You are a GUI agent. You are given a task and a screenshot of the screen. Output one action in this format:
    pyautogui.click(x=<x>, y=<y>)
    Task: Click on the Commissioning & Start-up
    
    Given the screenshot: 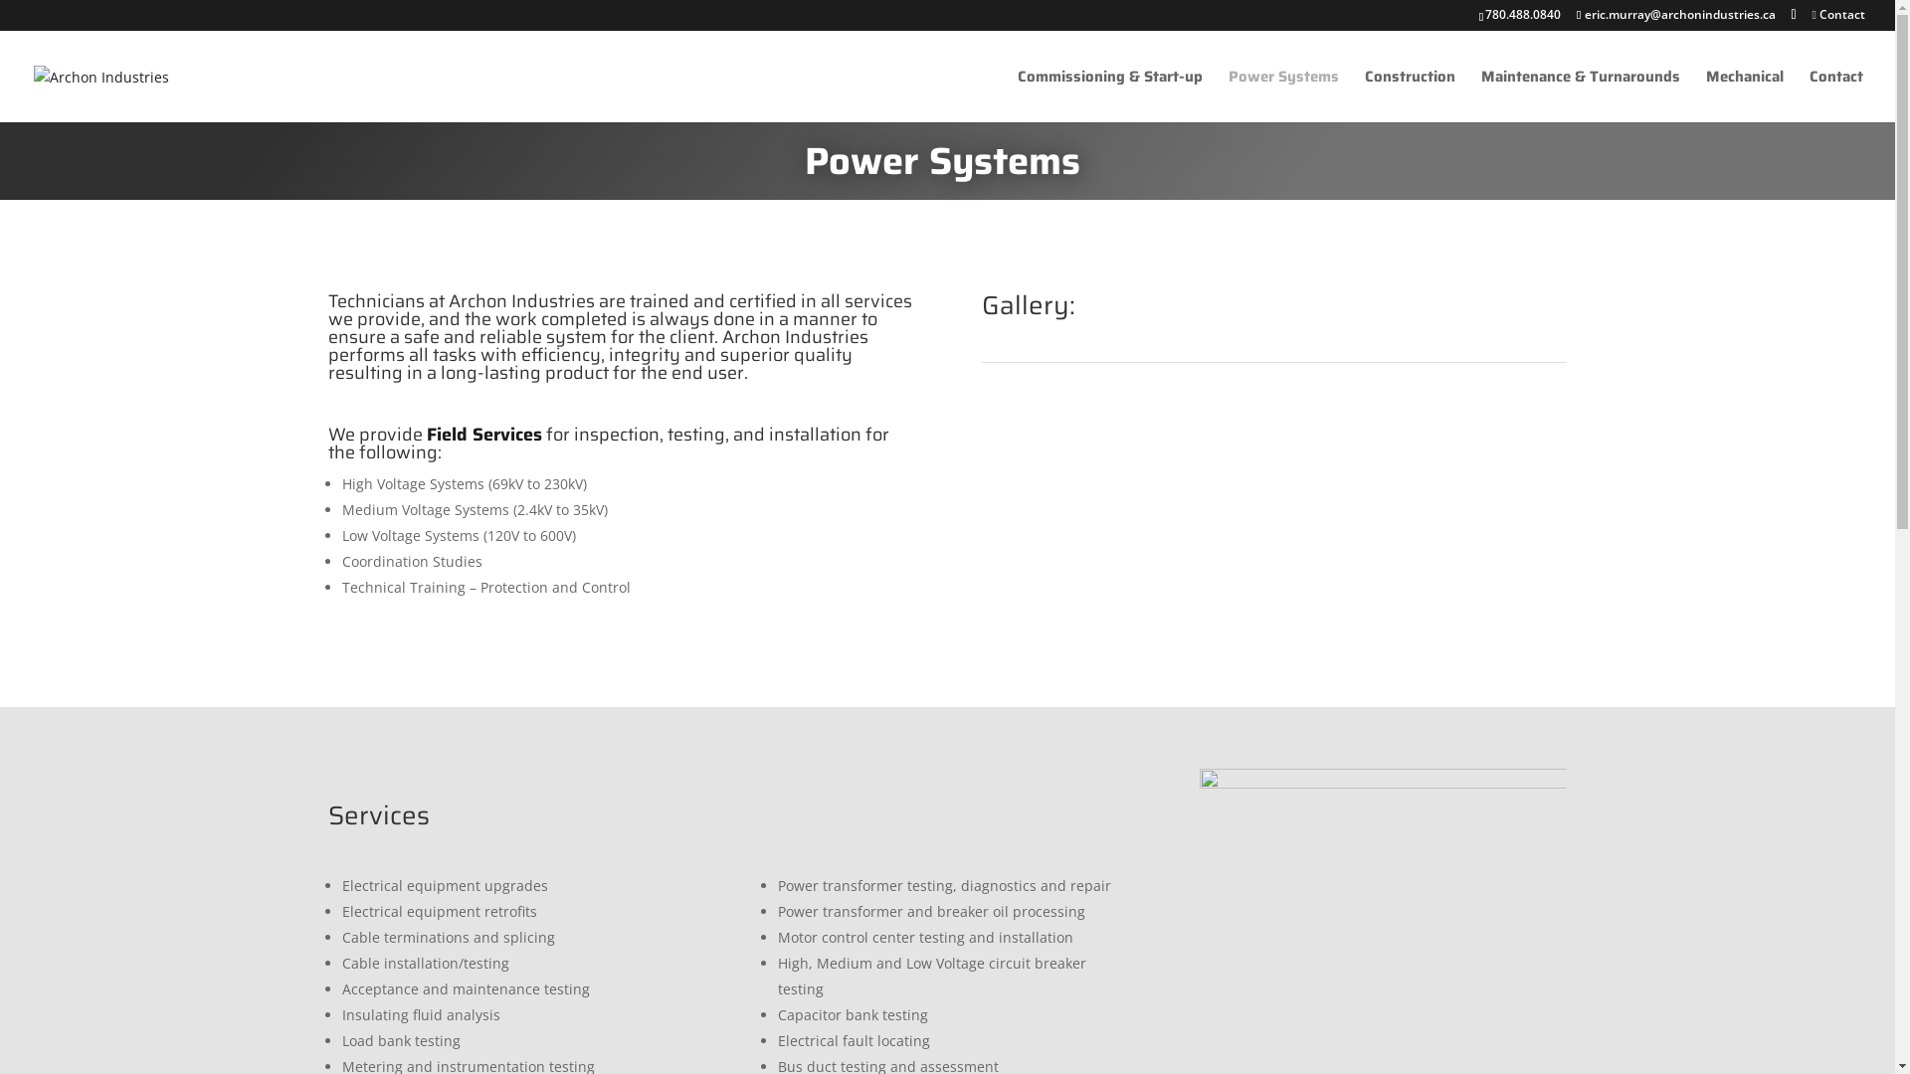 What is the action you would take?
    pyautogui.click(x=1110, y=95)
    